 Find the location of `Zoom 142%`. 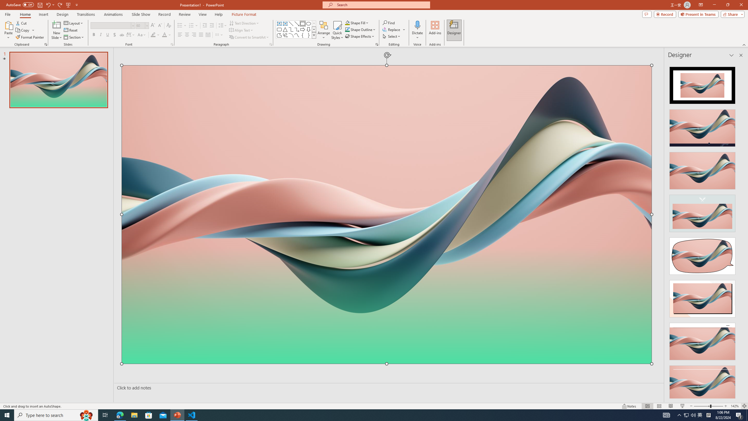

Zoom 142% is located at coordinates (735, 406).